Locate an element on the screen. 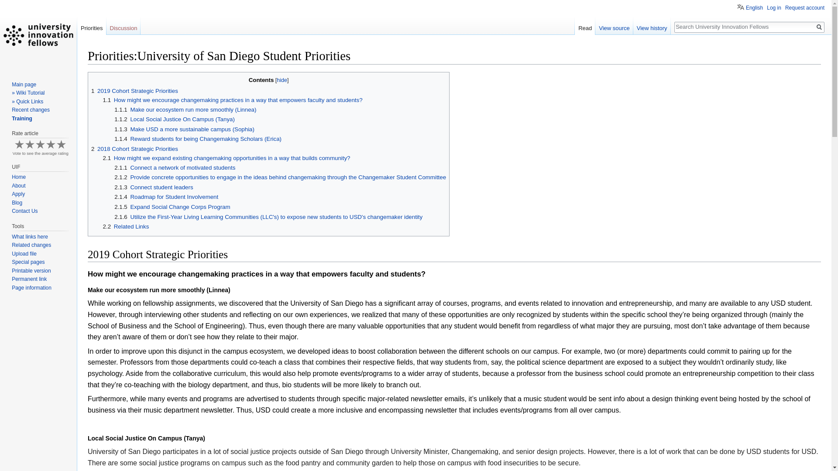 The image size is (838, 471). 2.1.5 Expand Social Change Corps Program is located at coordinates (172, 207).